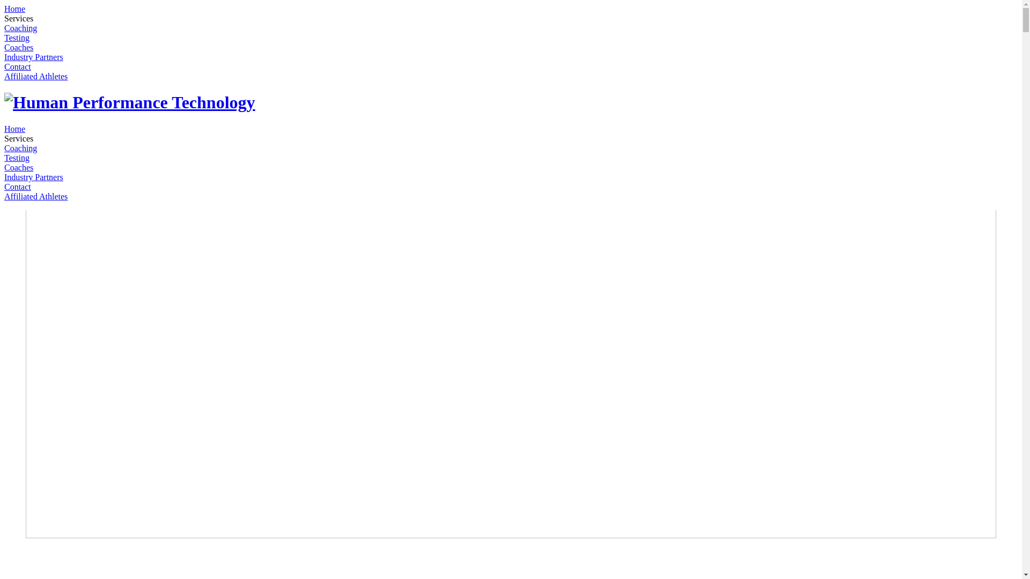  I want to click on Coaches, so click(19, 167).